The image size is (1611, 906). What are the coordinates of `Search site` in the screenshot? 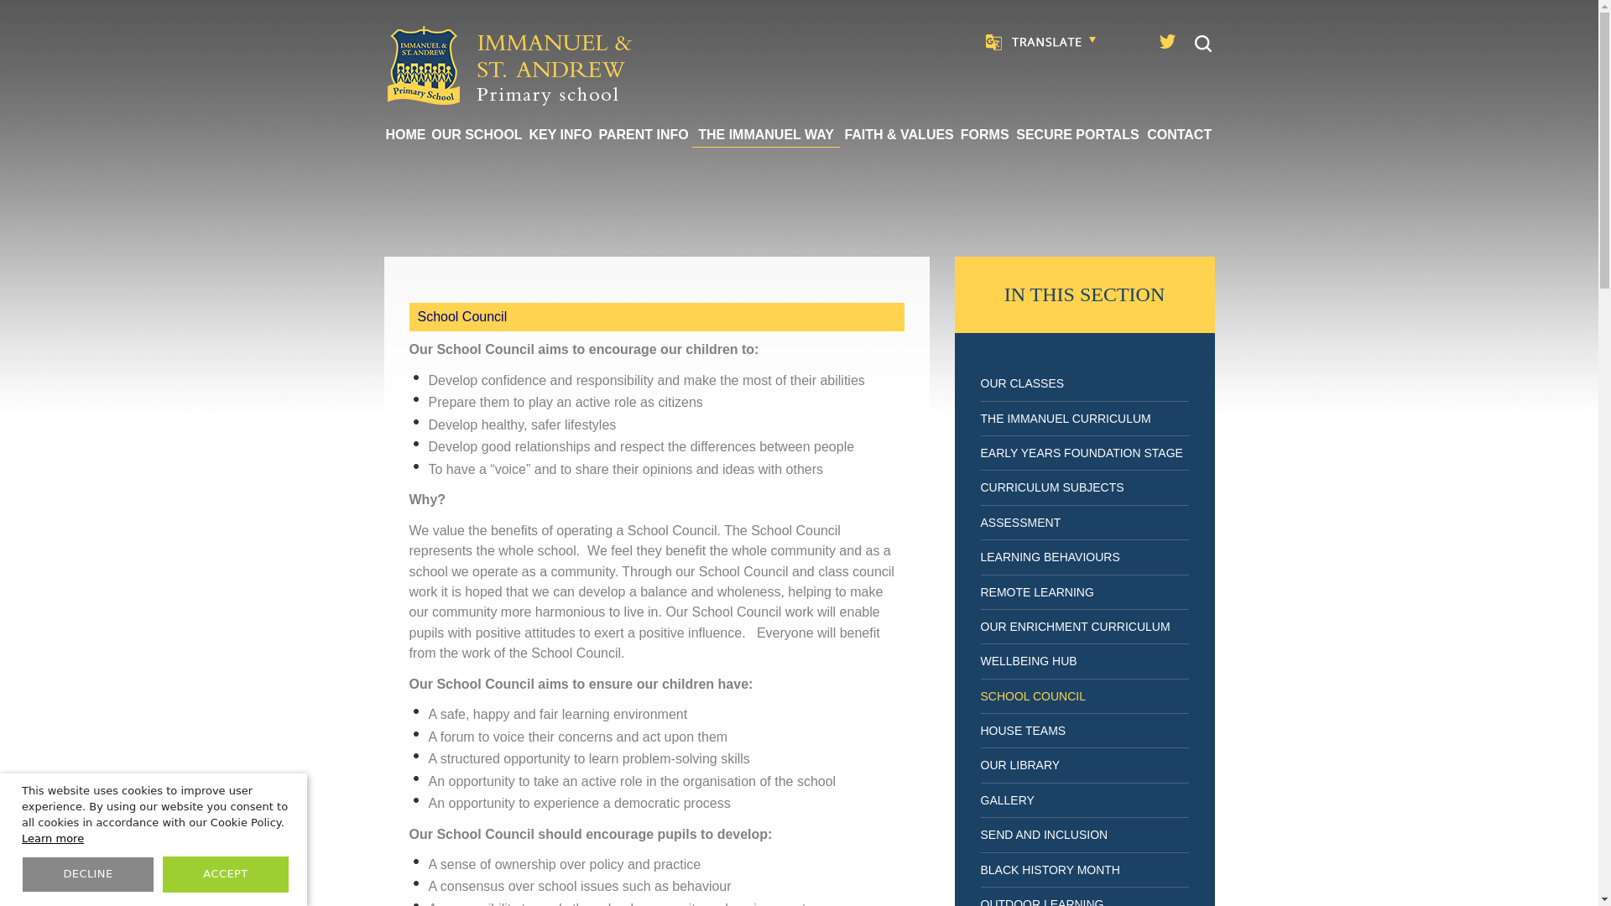 It's located at (1203, 44).